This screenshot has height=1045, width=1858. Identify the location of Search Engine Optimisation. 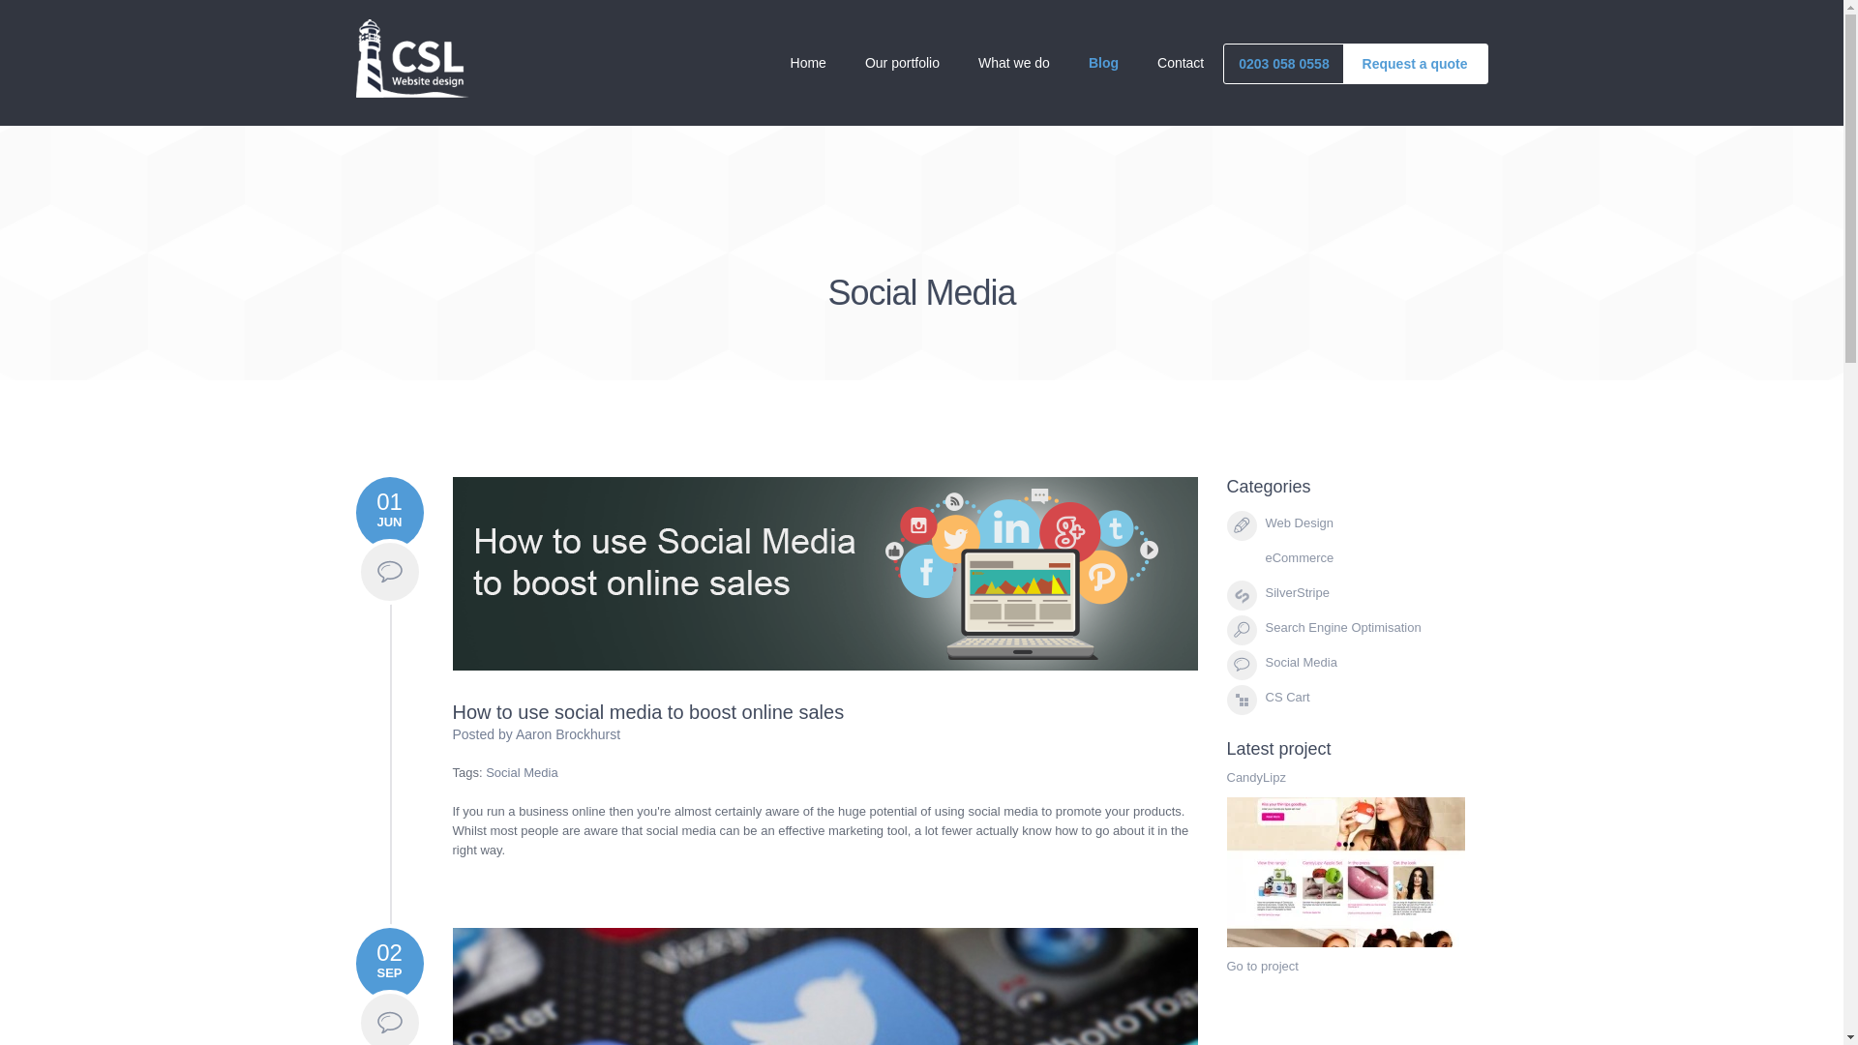
(1343, 627).